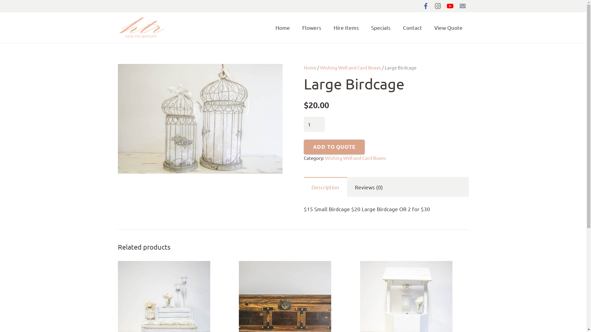 The image size is (591, 332). I want to click on $15 Small Birdcage $20 Large Birdcage OR 2 for $30, so click(200, 119).